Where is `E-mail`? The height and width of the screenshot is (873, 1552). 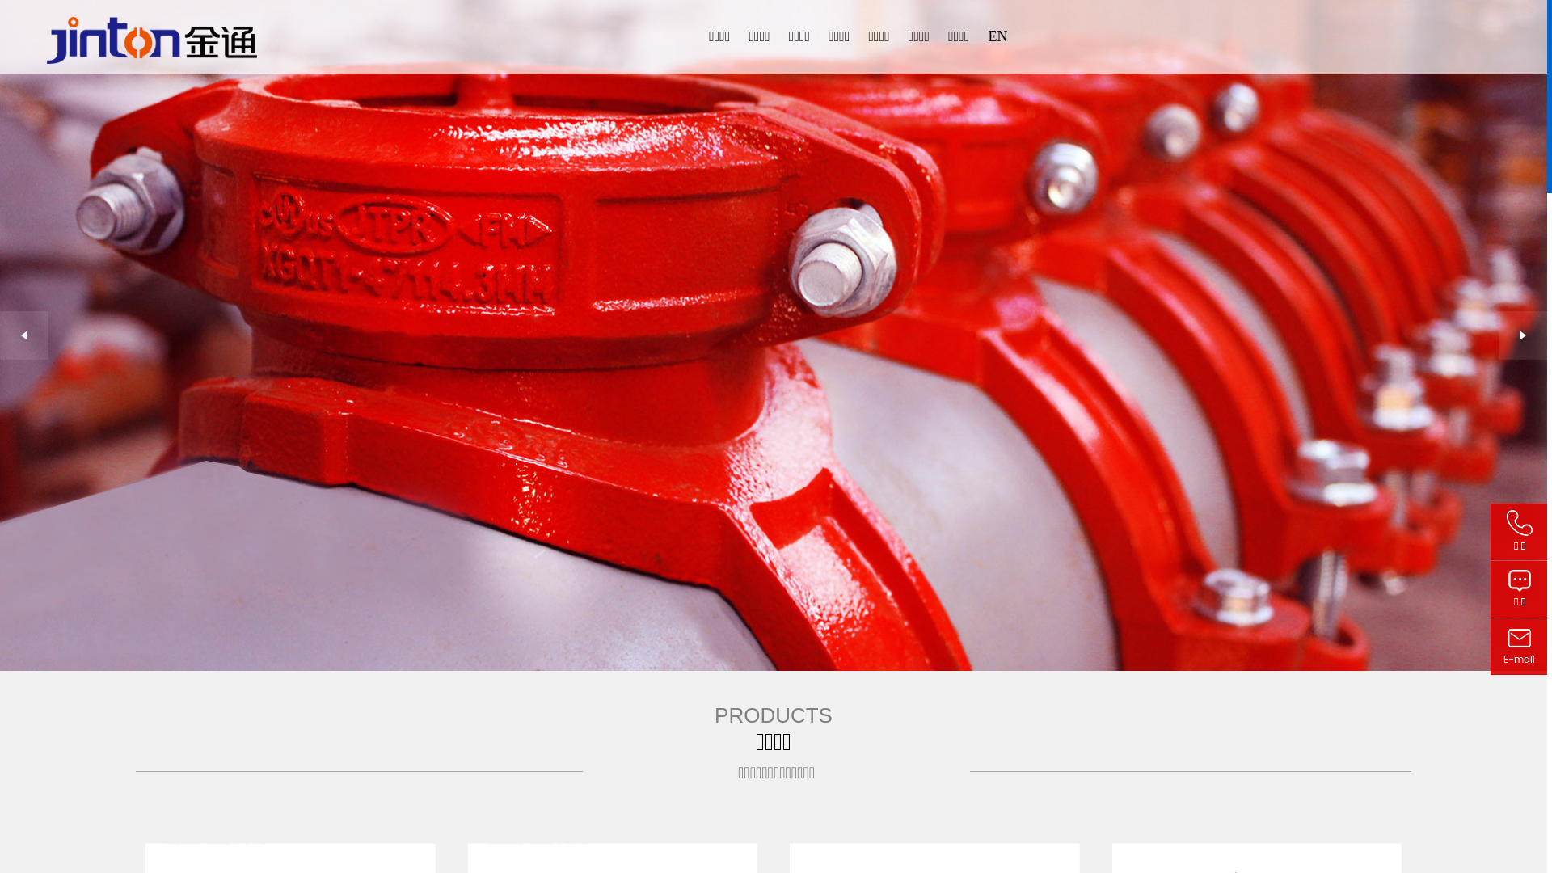 E-mail is located at coordinates (1520, 647).